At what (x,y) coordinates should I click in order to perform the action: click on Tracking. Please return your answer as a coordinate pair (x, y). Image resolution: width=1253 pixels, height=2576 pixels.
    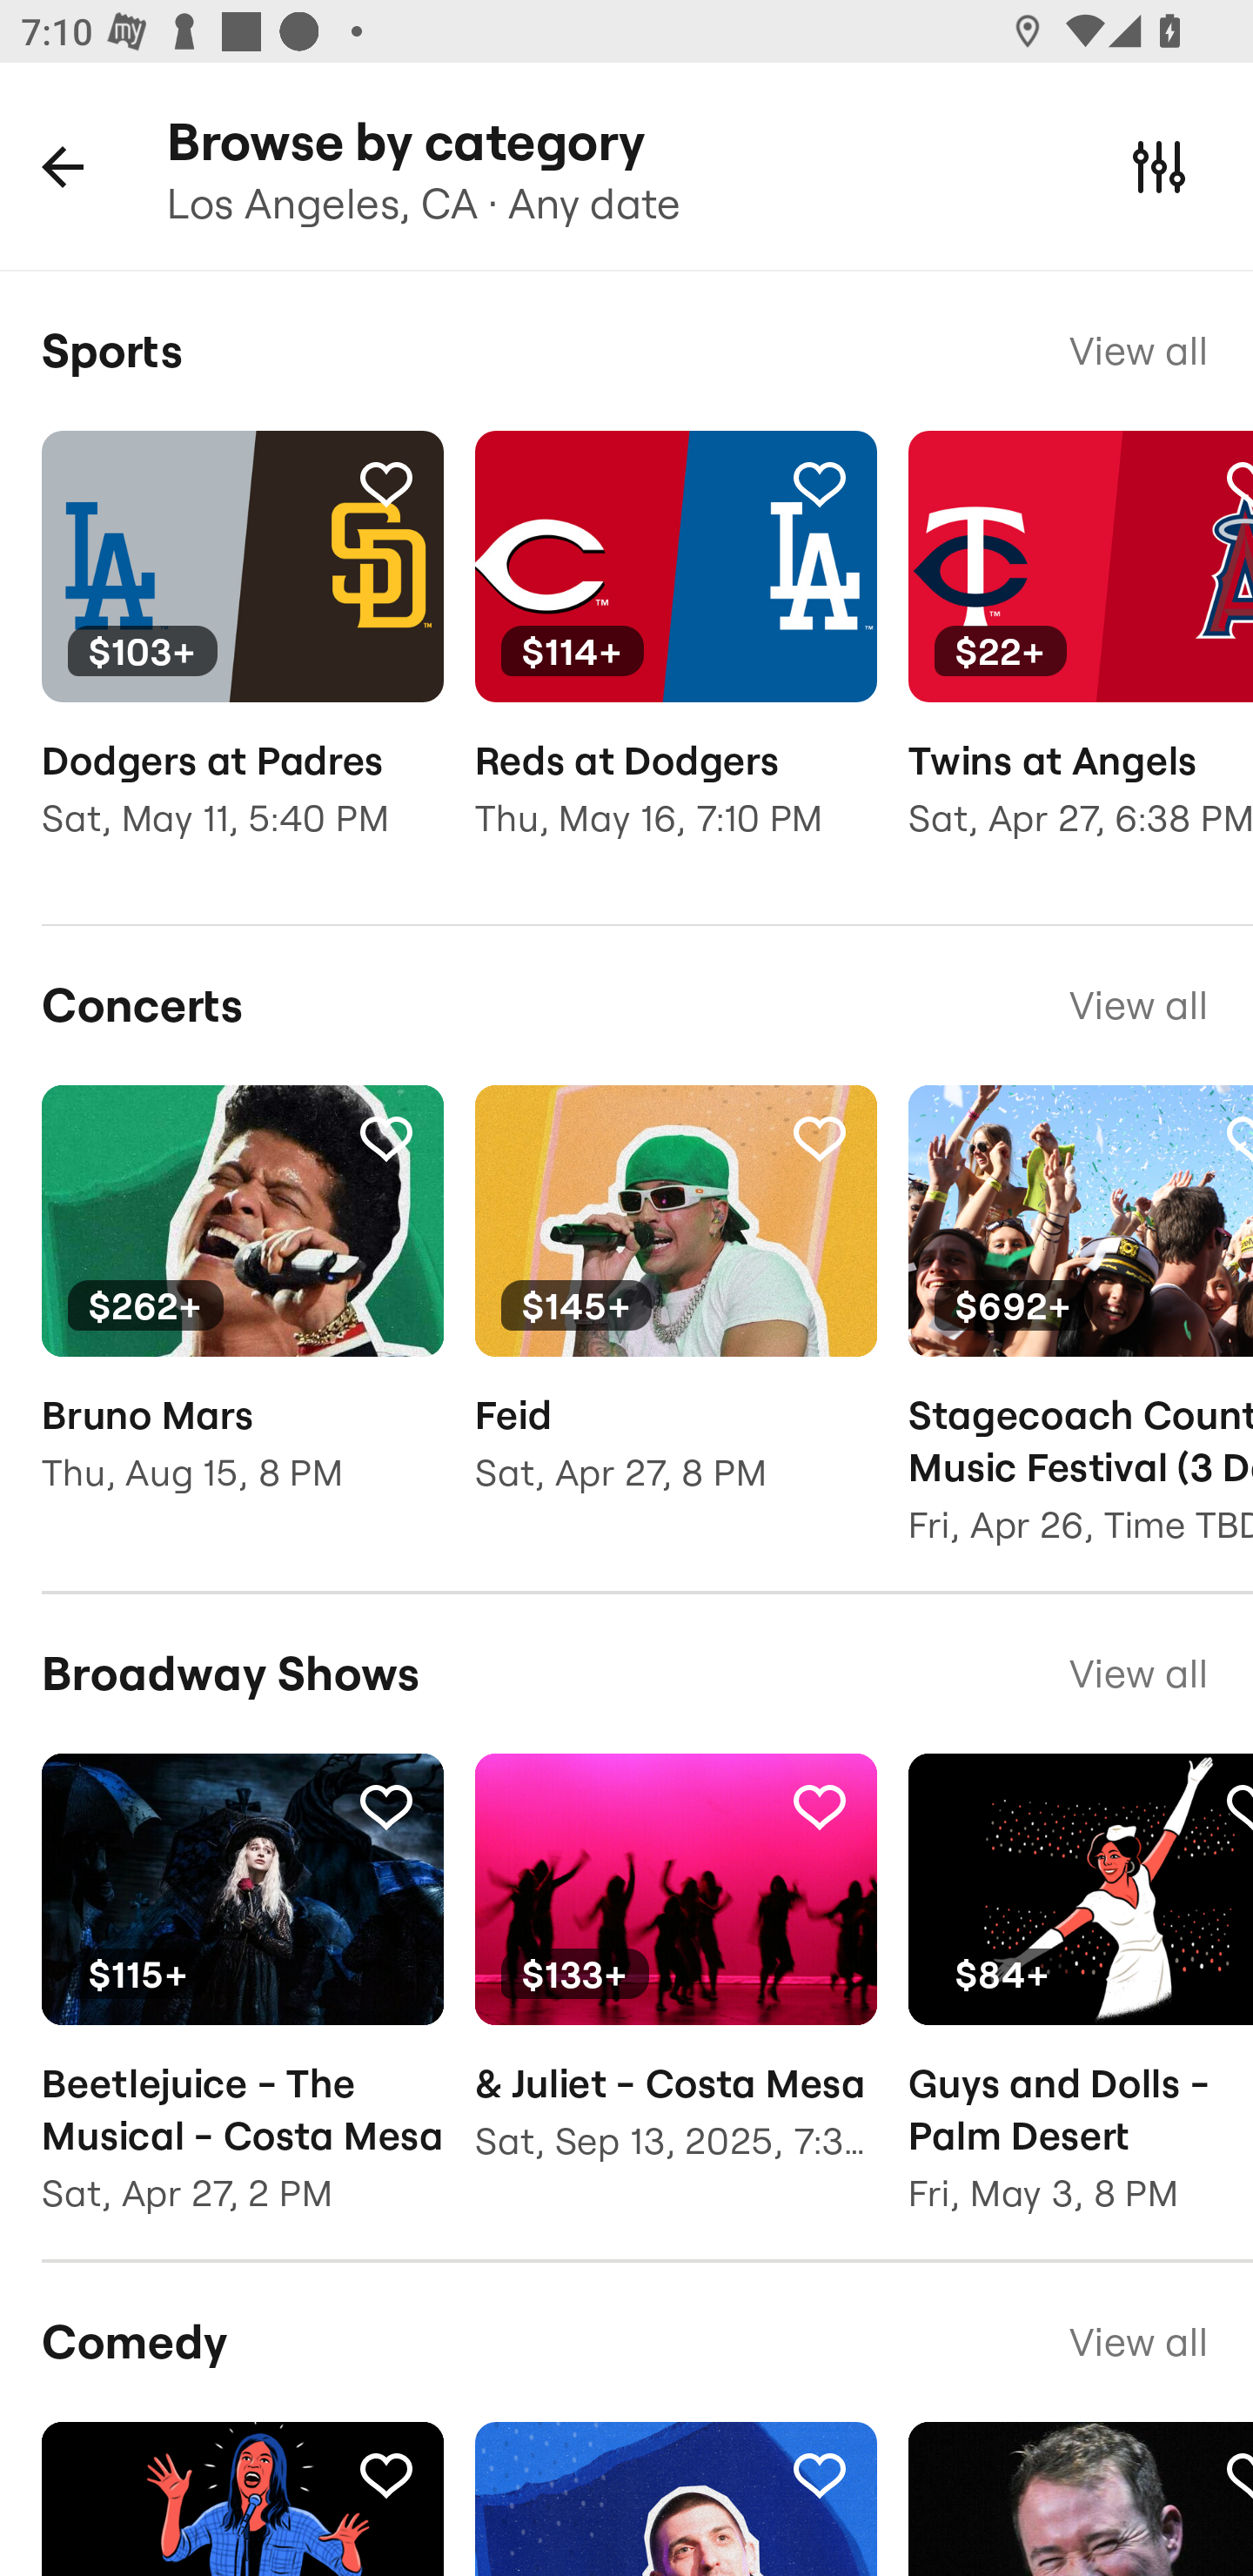
    Looking at the image, I should click on (385, 483).